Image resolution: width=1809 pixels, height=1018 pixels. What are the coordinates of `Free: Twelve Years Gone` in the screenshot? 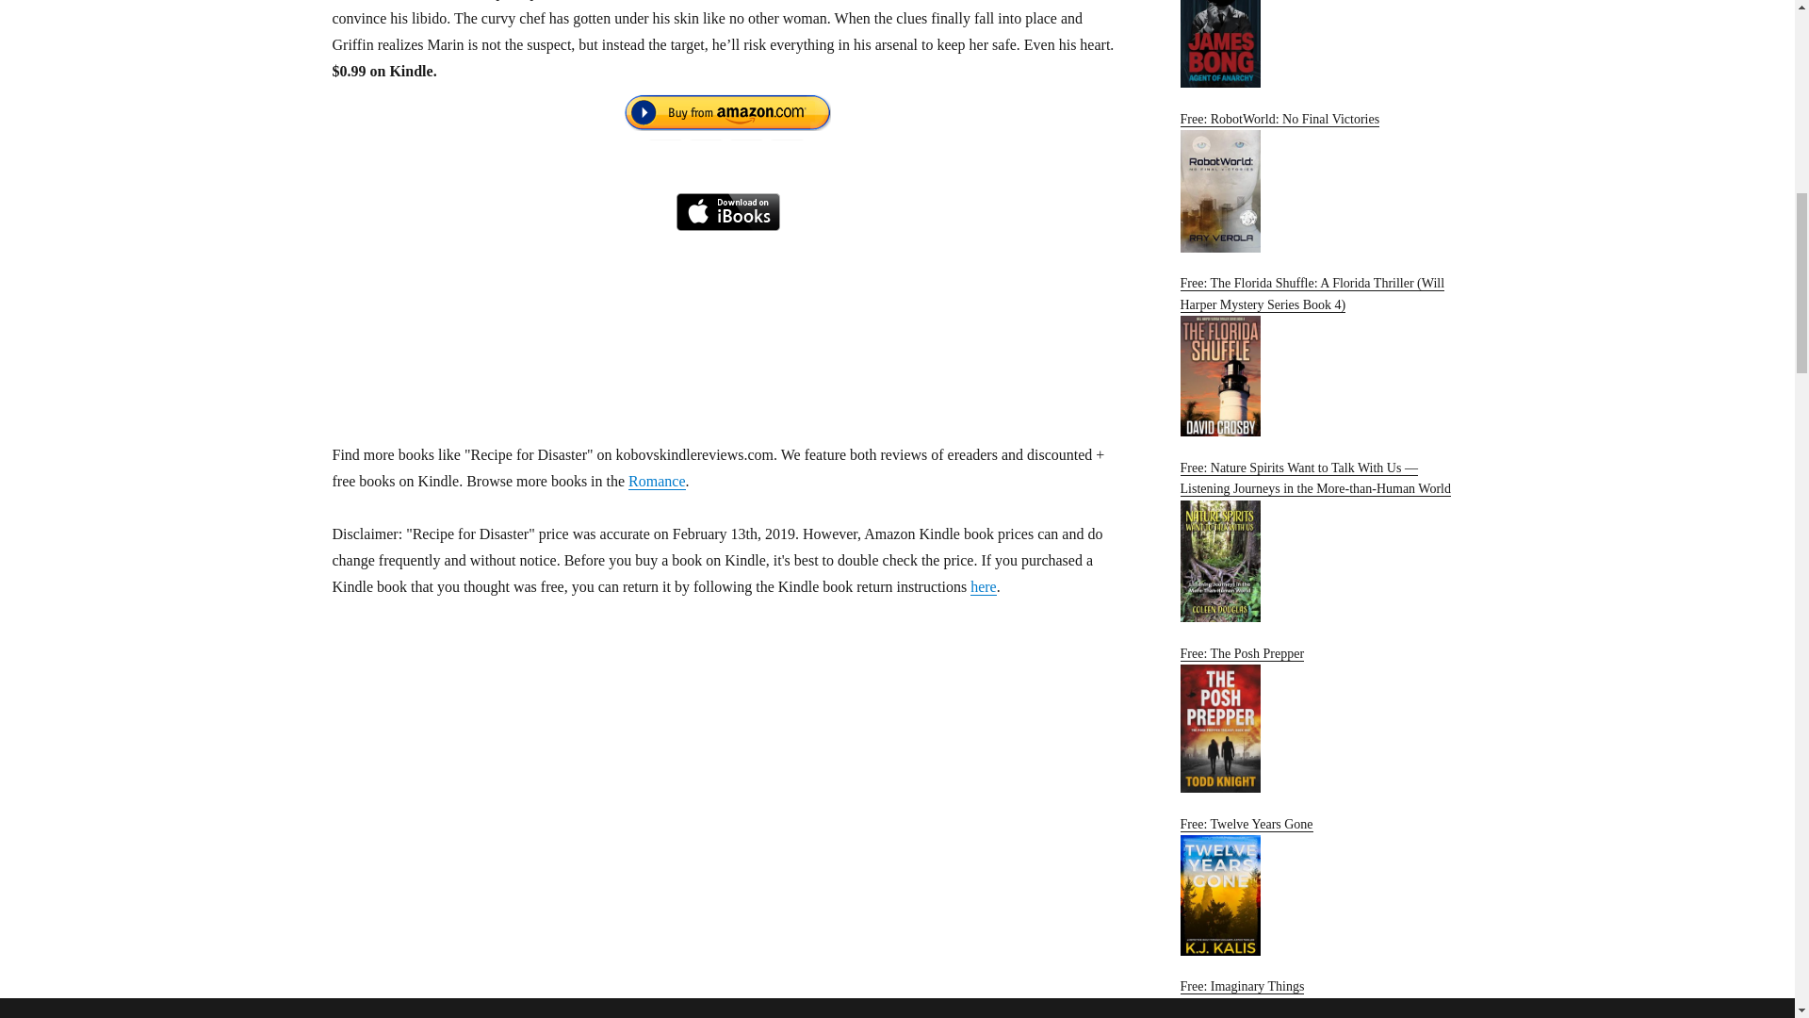 It's located at (1320, 886).